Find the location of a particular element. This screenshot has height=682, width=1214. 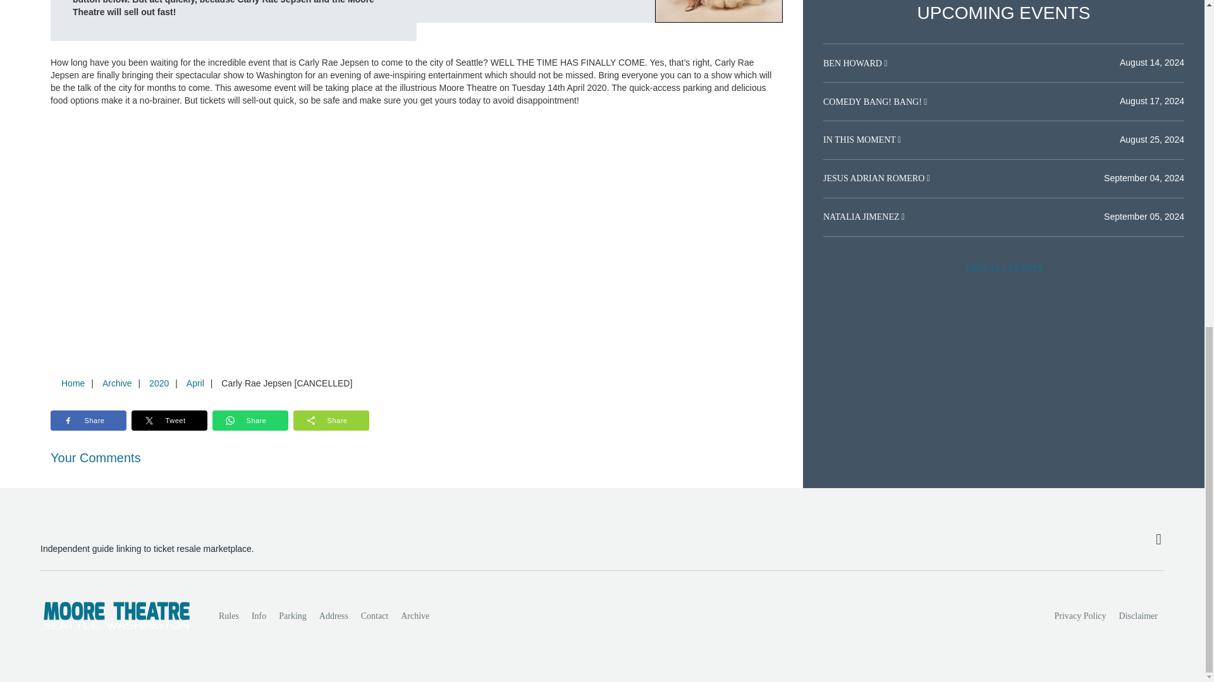

Disclaimer is located at coordinates (1138, 616).